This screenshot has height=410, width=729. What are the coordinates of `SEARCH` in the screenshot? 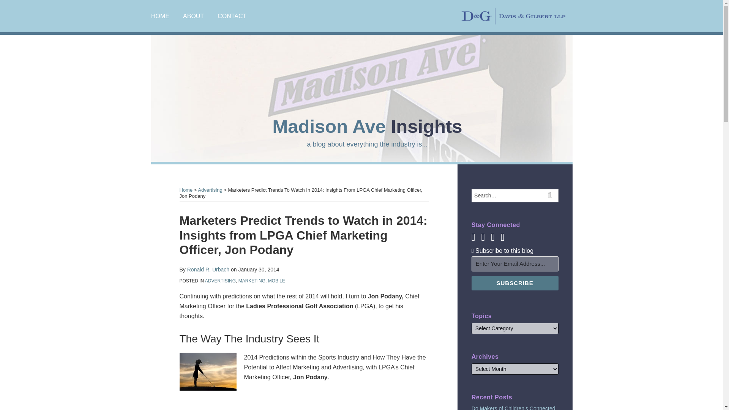 It's located at (551, 196).